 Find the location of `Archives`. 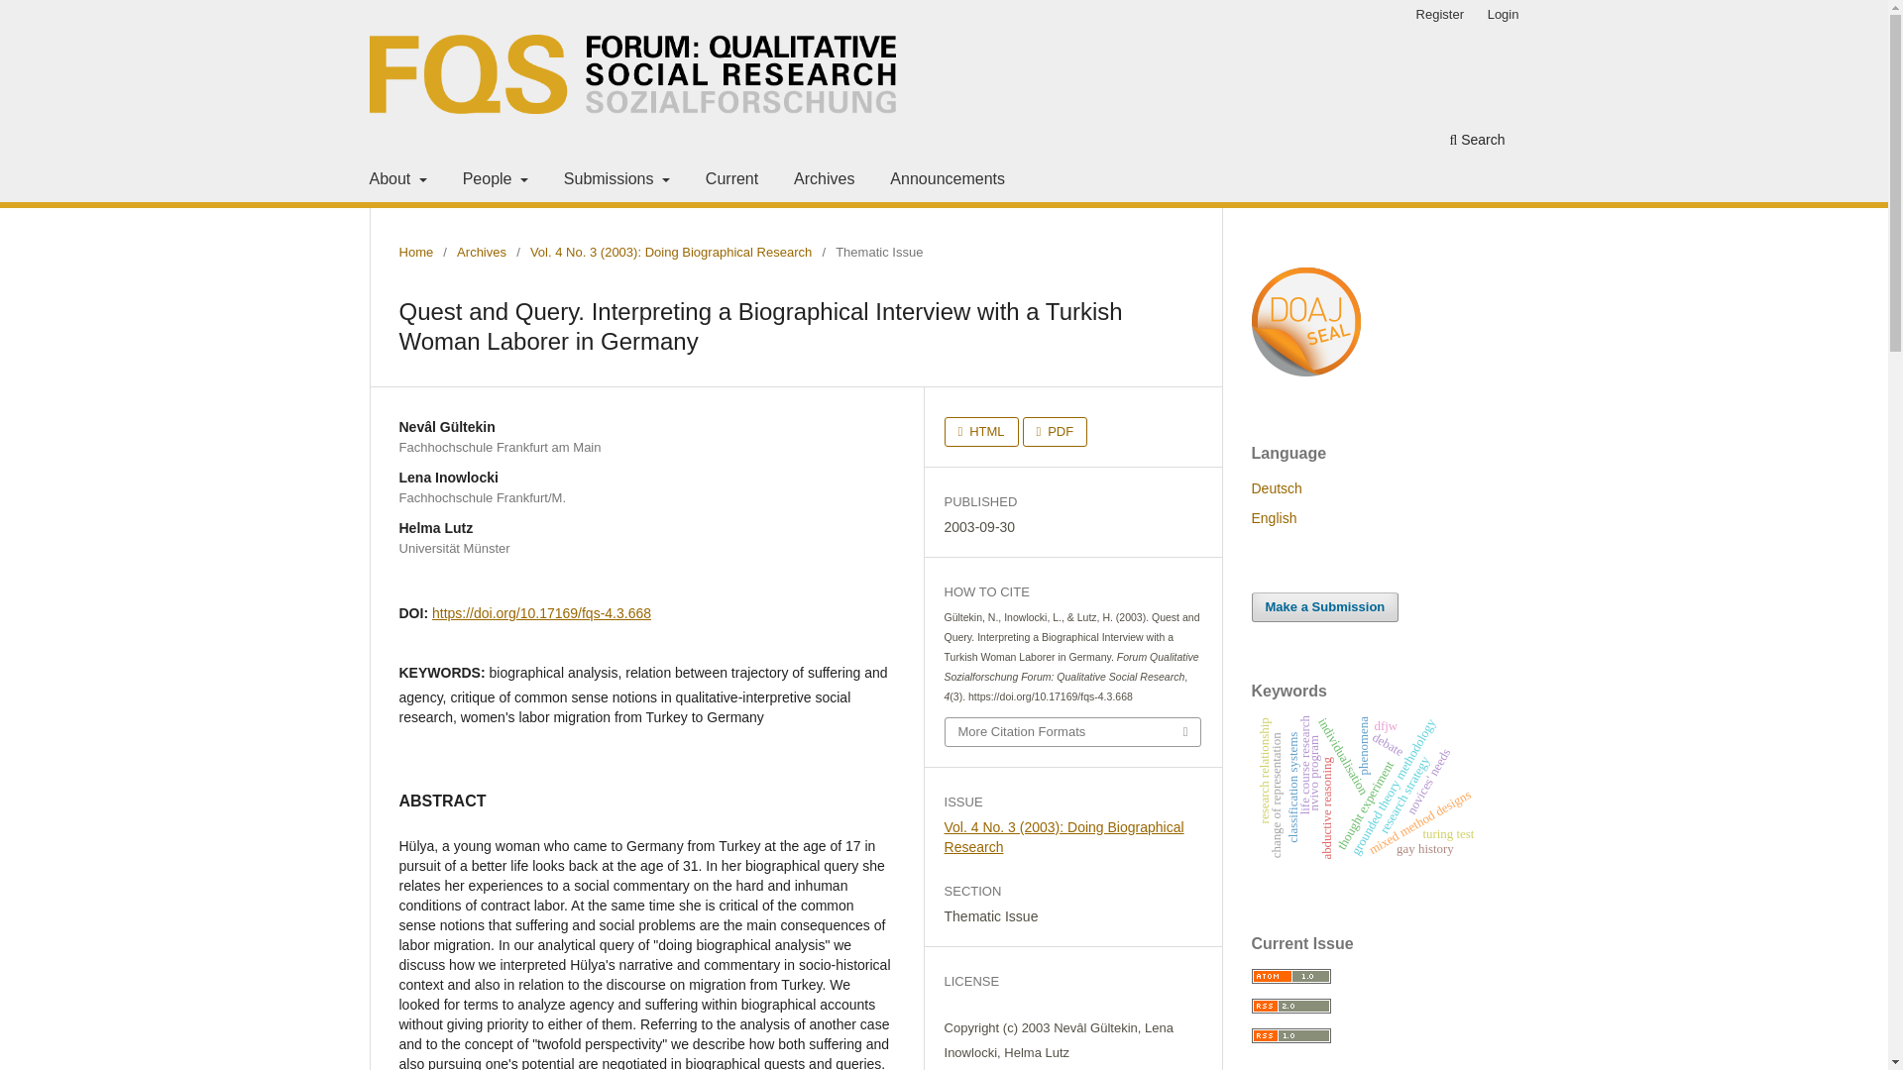

Archives is located at coordinates (823, 181).